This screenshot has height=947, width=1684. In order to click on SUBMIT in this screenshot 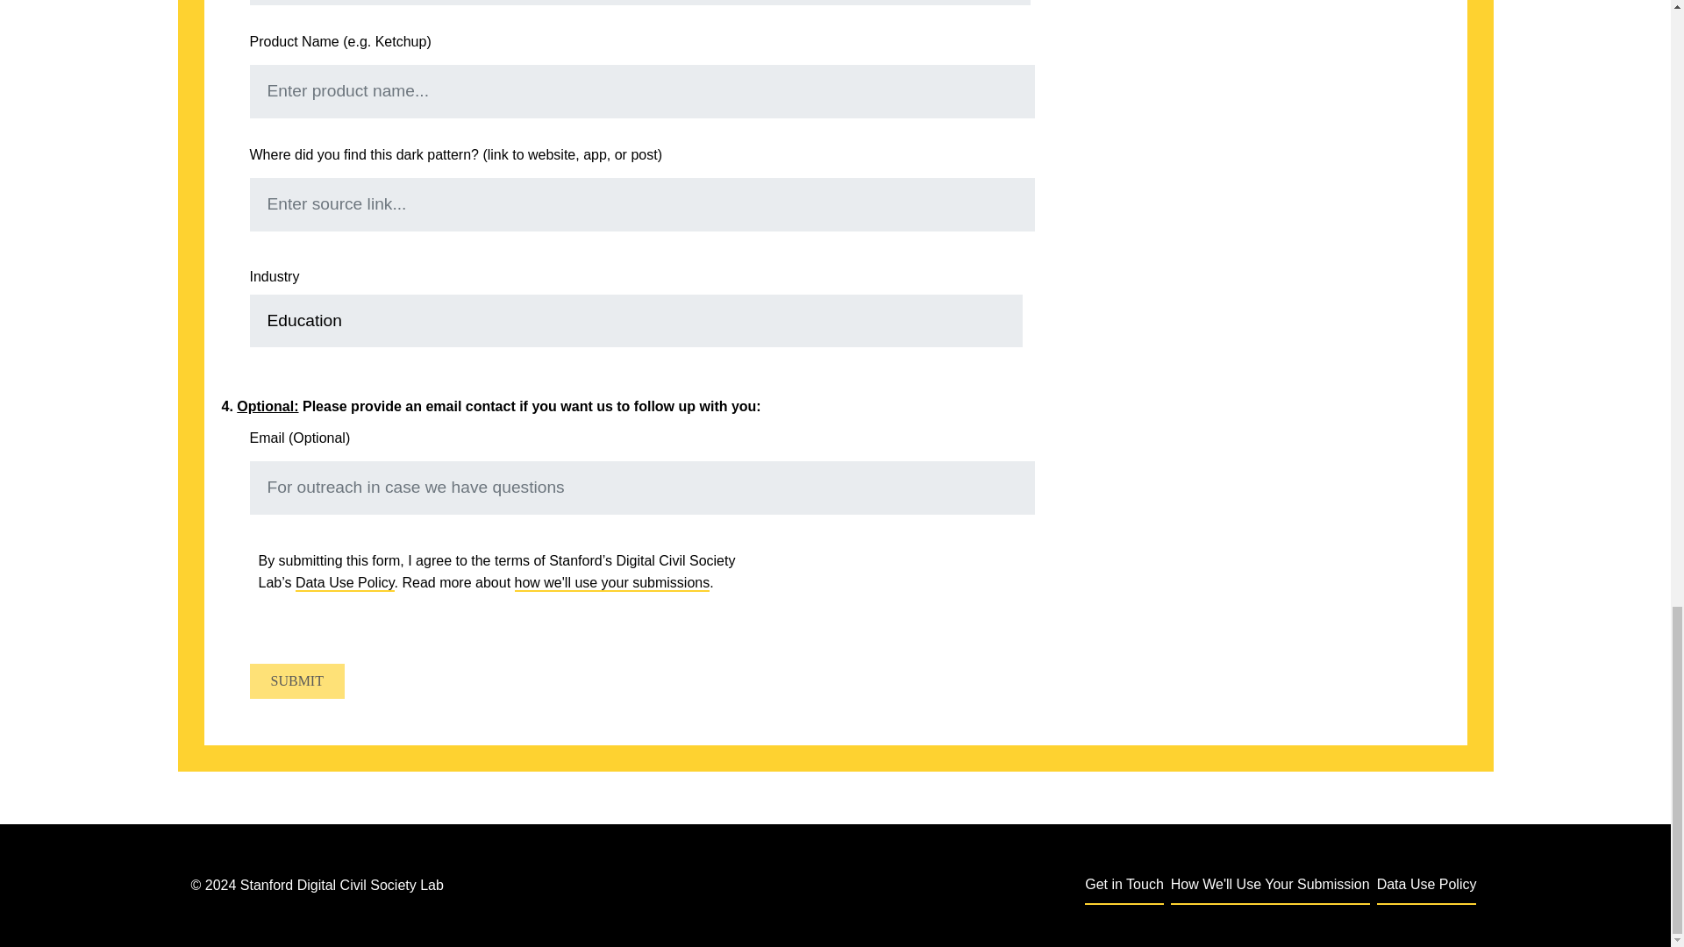, I will do `click(296, 681)`.